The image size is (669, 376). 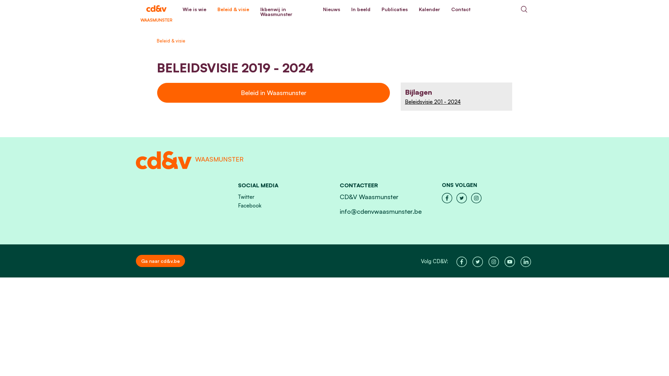 What do you see at coordinates (361, 9) in the screenshot?
I see `In beeld` at bounding box center [361, 9].